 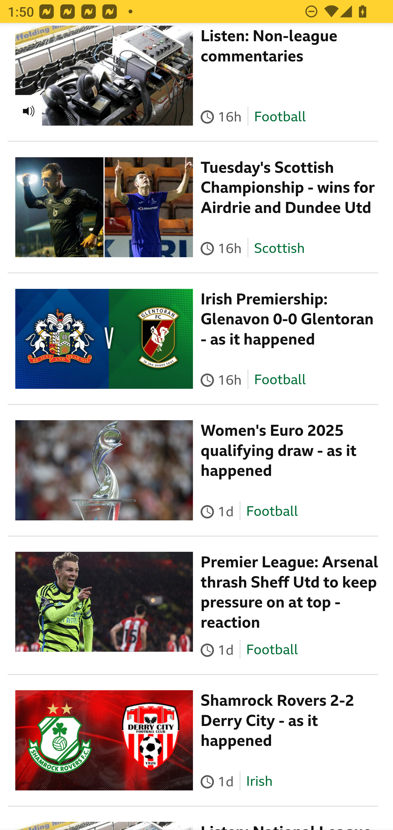 What do you see at coordinates (280, 380) in the screenshot?
I see `Football` at bounding box center [280, 380].